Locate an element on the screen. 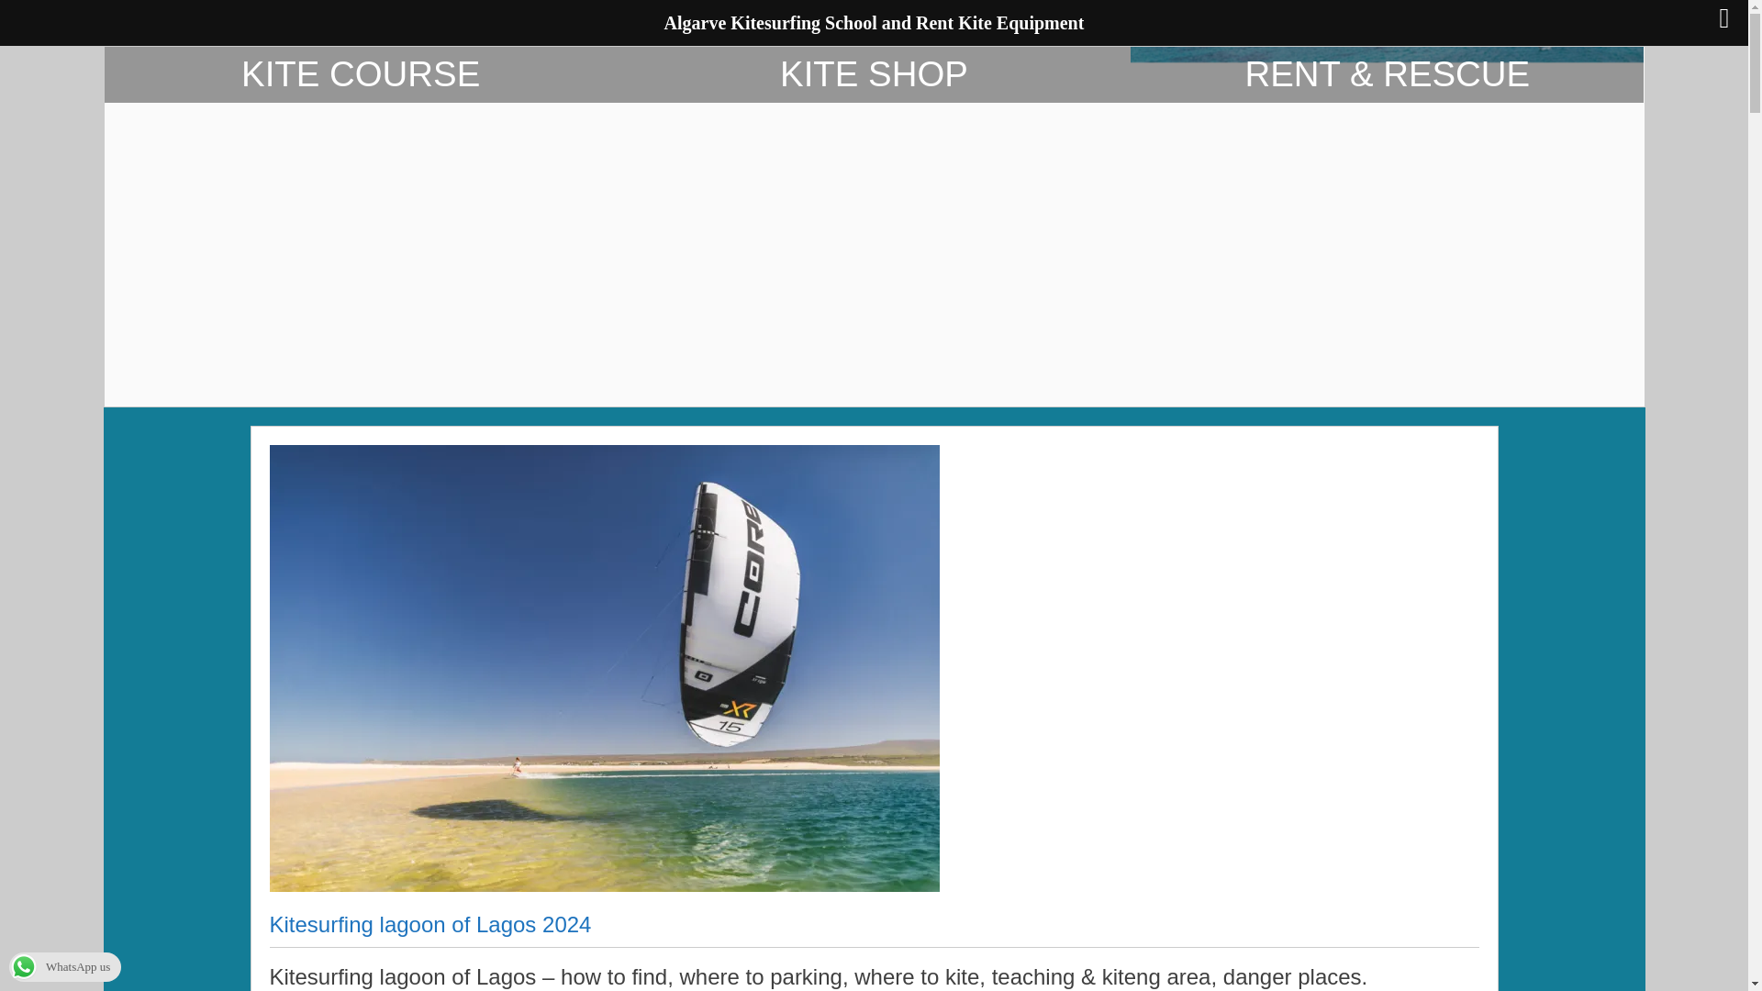 Image resolution: width=1762 pixels, height=991 pixels. KITE COURSE is located at coordinates (361, 226).